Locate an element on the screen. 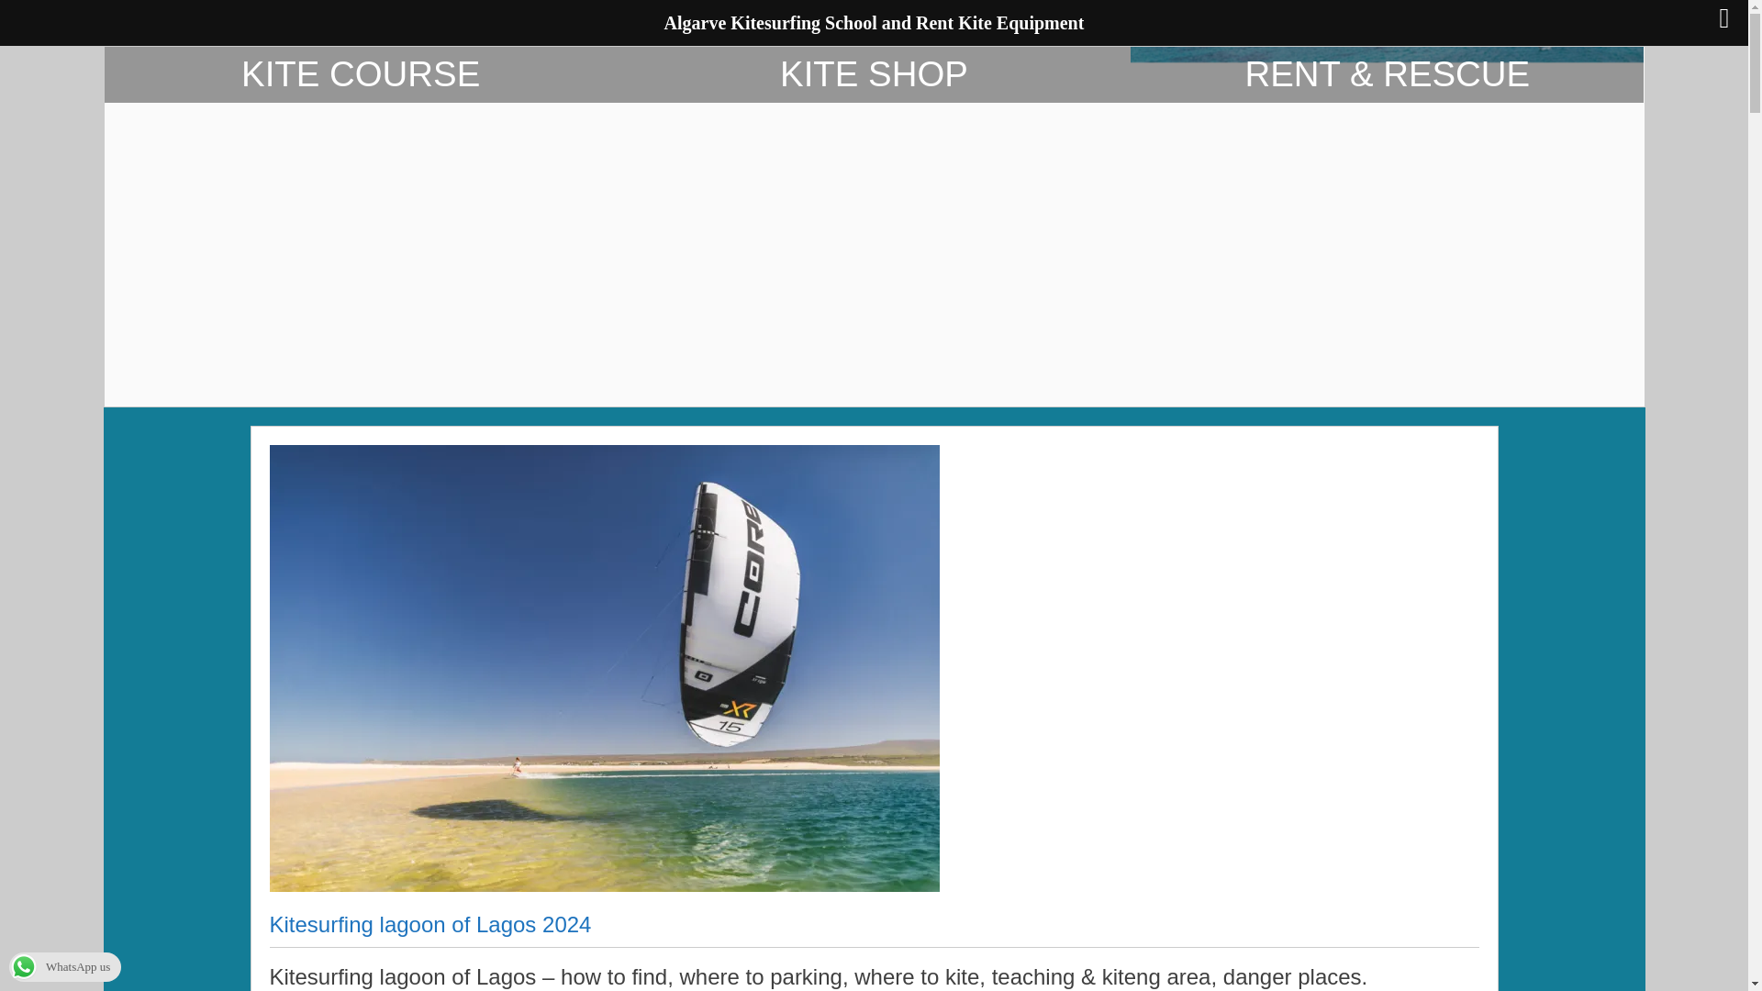 Image resolution: width=1762 pixels, height=991 pixels. KITE COURSE is located at coordinates (361, 226).